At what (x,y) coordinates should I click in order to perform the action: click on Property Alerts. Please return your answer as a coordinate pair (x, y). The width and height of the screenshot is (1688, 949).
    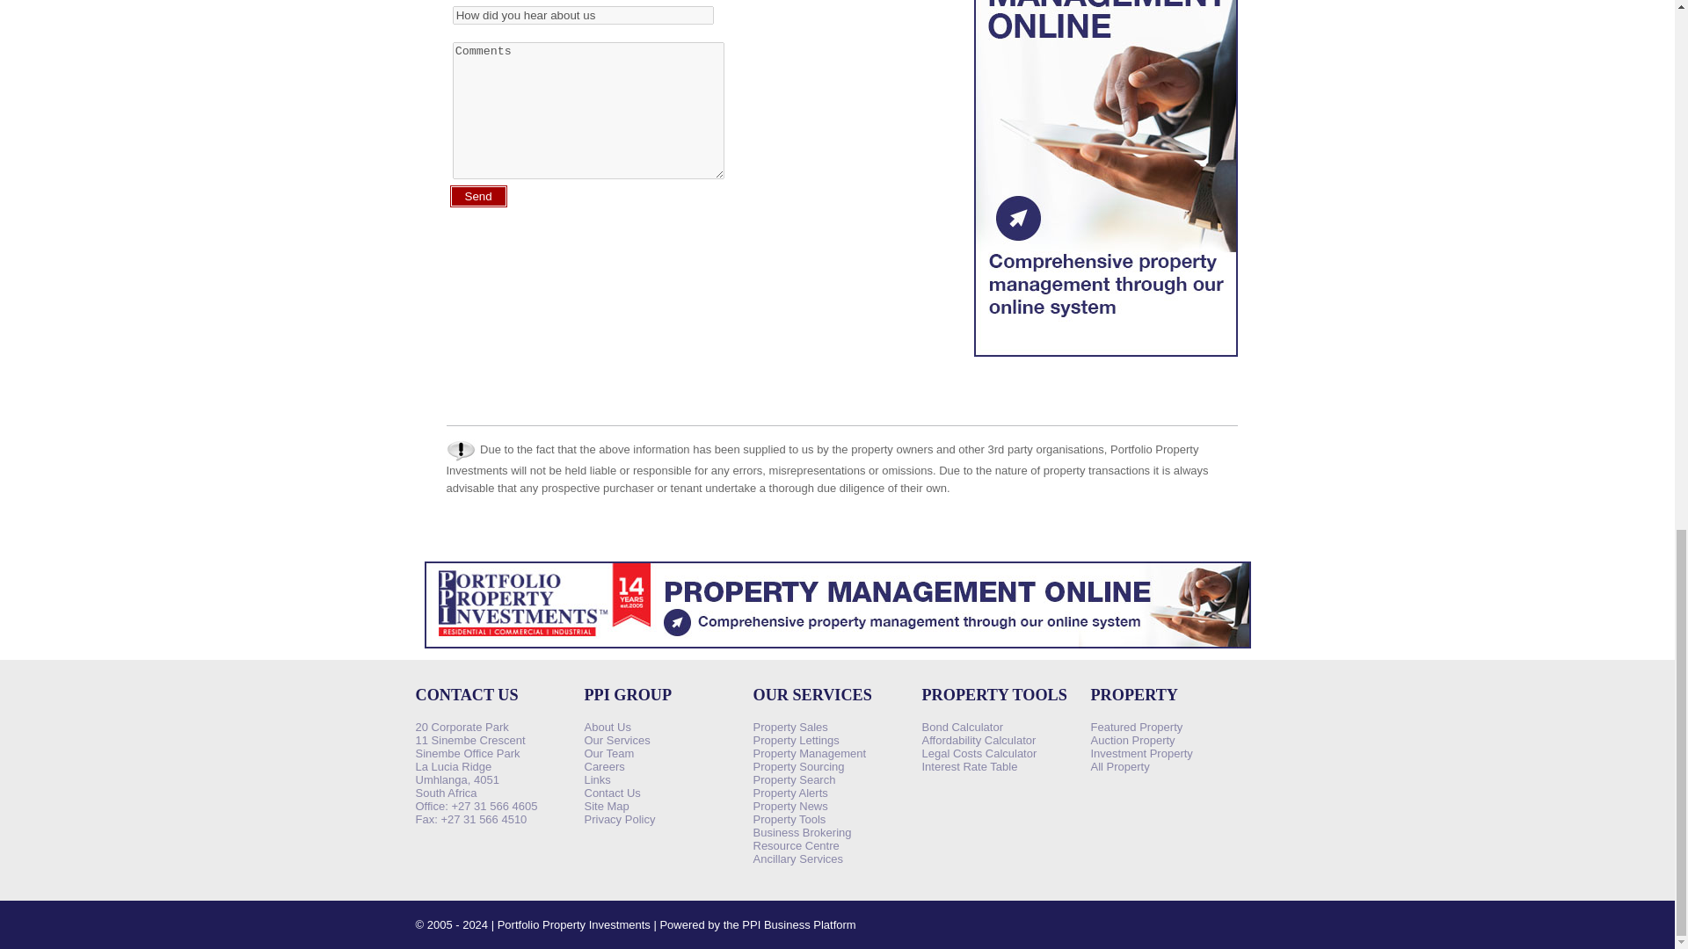
    Looking at the image, I should click on (789, 793).